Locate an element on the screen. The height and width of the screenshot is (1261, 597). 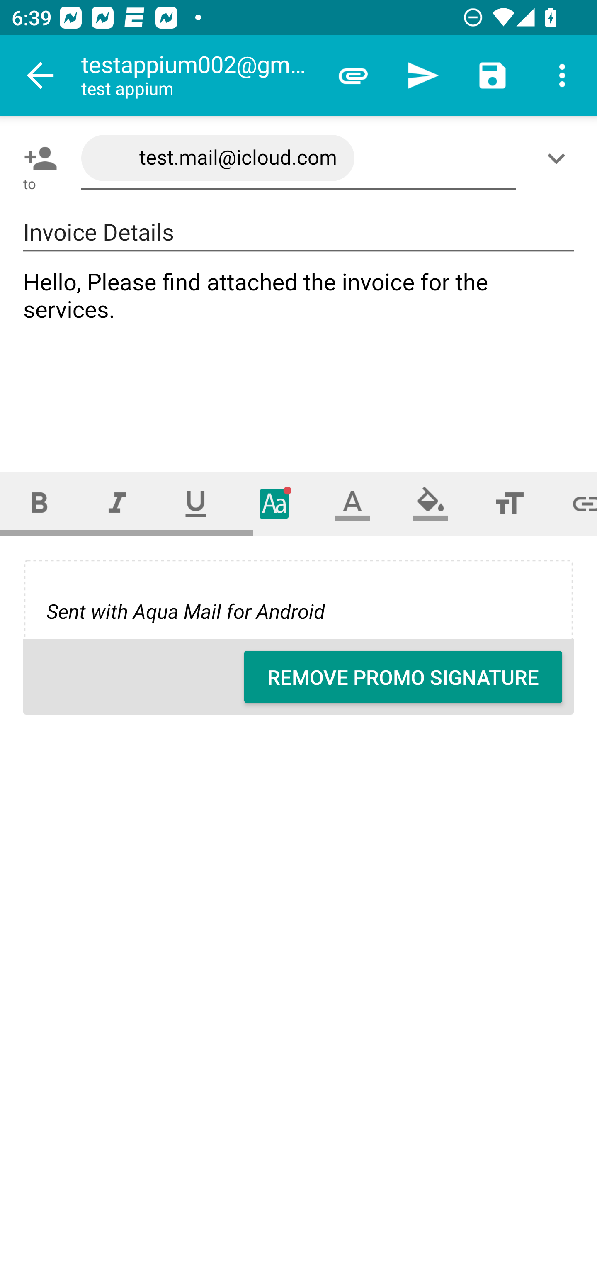
Underline is located at coordinates (196, 504).